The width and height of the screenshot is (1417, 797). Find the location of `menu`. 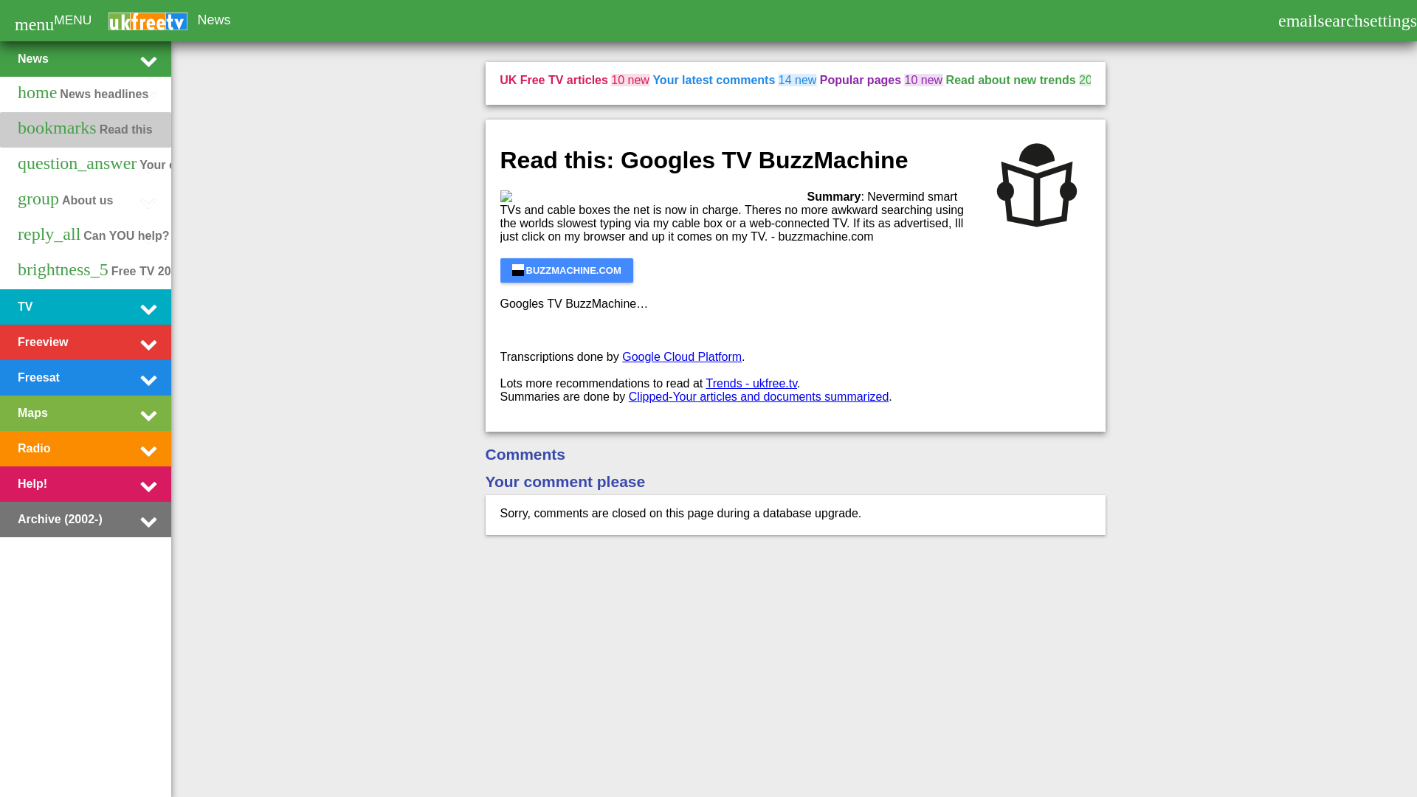

menu is located at coordinates (34, 24).